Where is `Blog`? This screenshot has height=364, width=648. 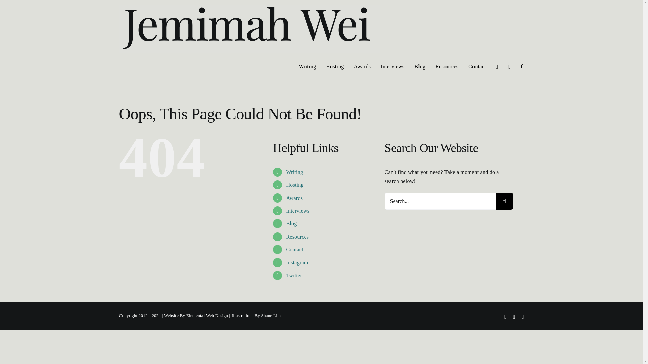
Blog is located at coordinates (291, 223).